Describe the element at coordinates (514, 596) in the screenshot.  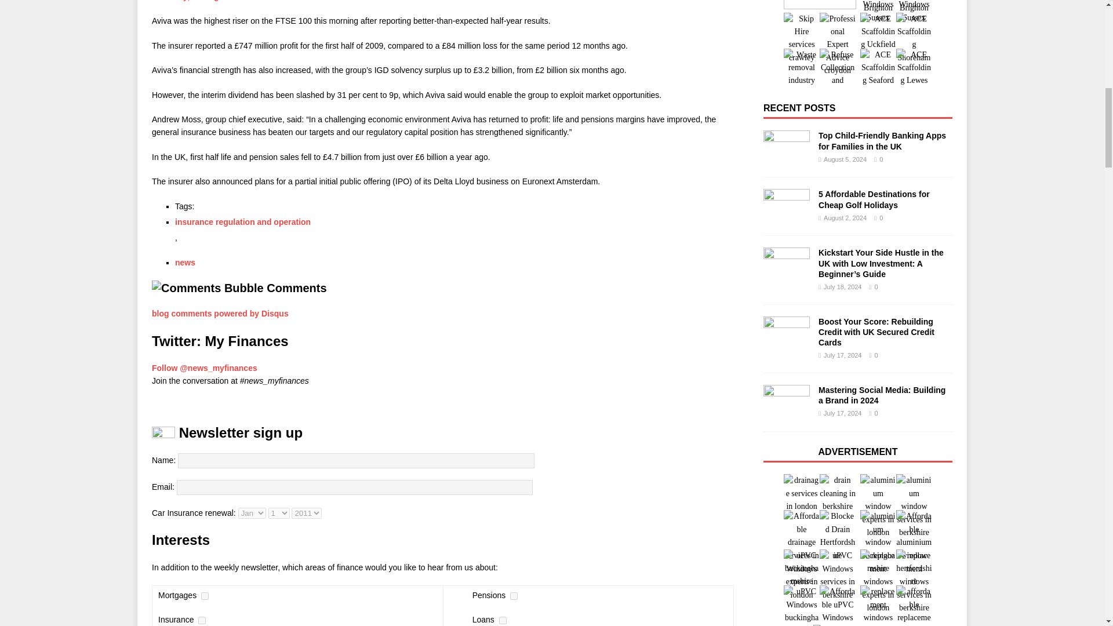
I see `518082` at that location.